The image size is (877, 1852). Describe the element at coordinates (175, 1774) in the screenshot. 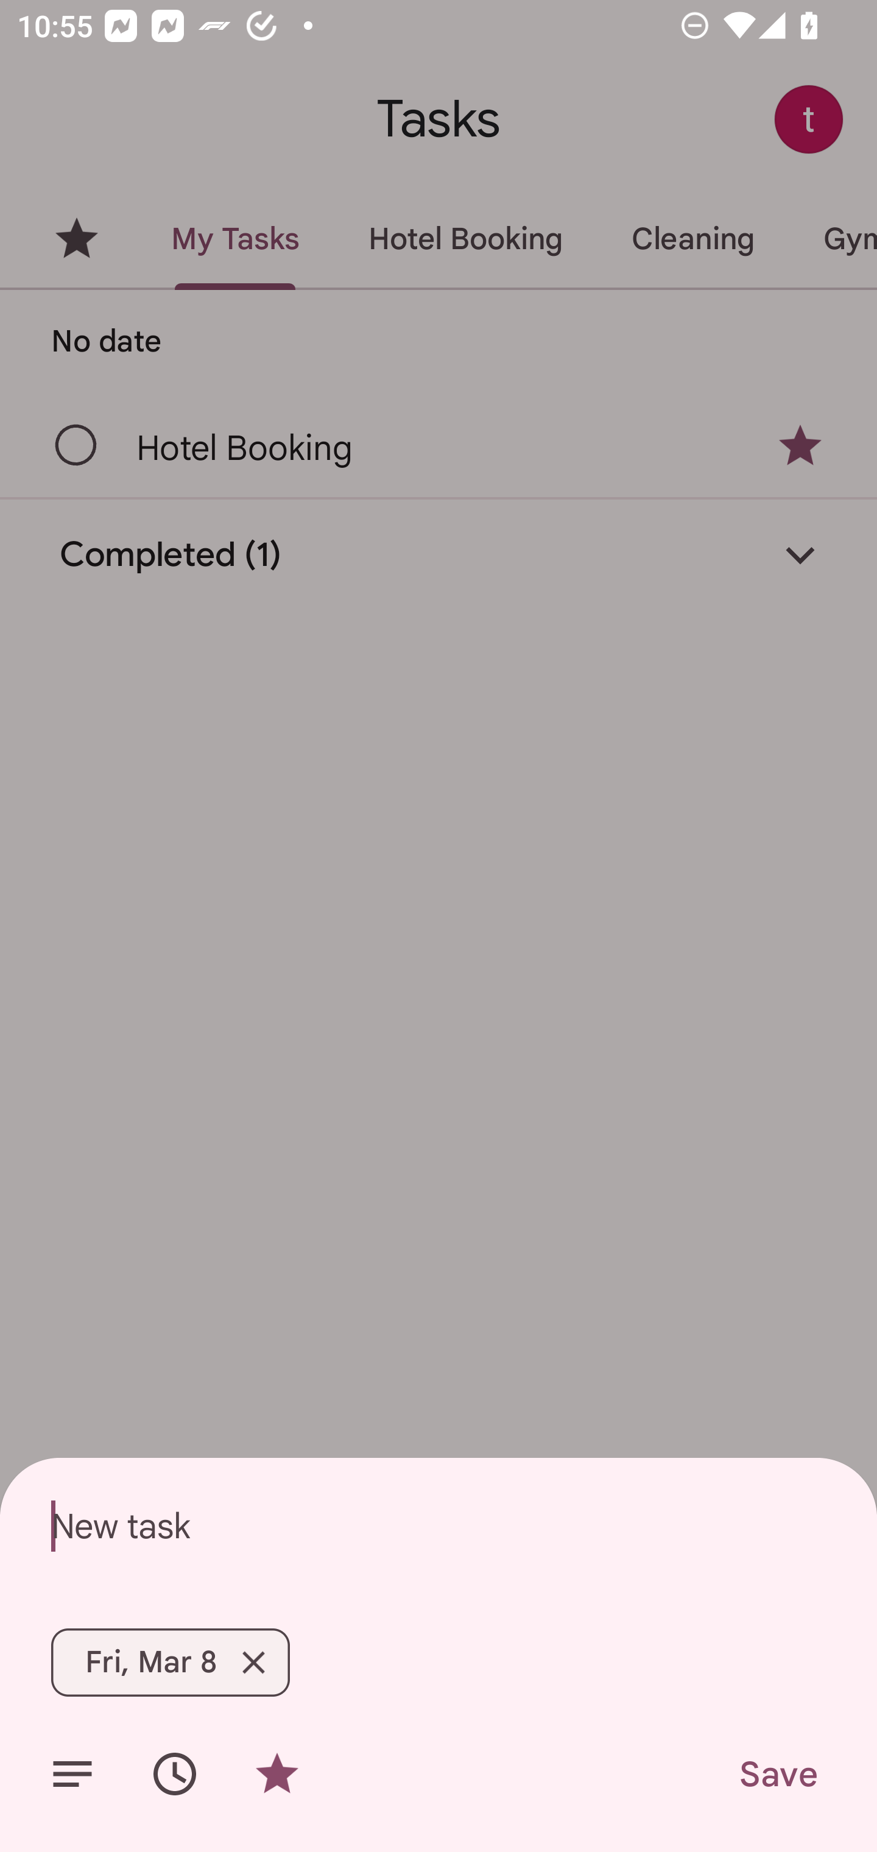

I see `Set date/time` at that location.